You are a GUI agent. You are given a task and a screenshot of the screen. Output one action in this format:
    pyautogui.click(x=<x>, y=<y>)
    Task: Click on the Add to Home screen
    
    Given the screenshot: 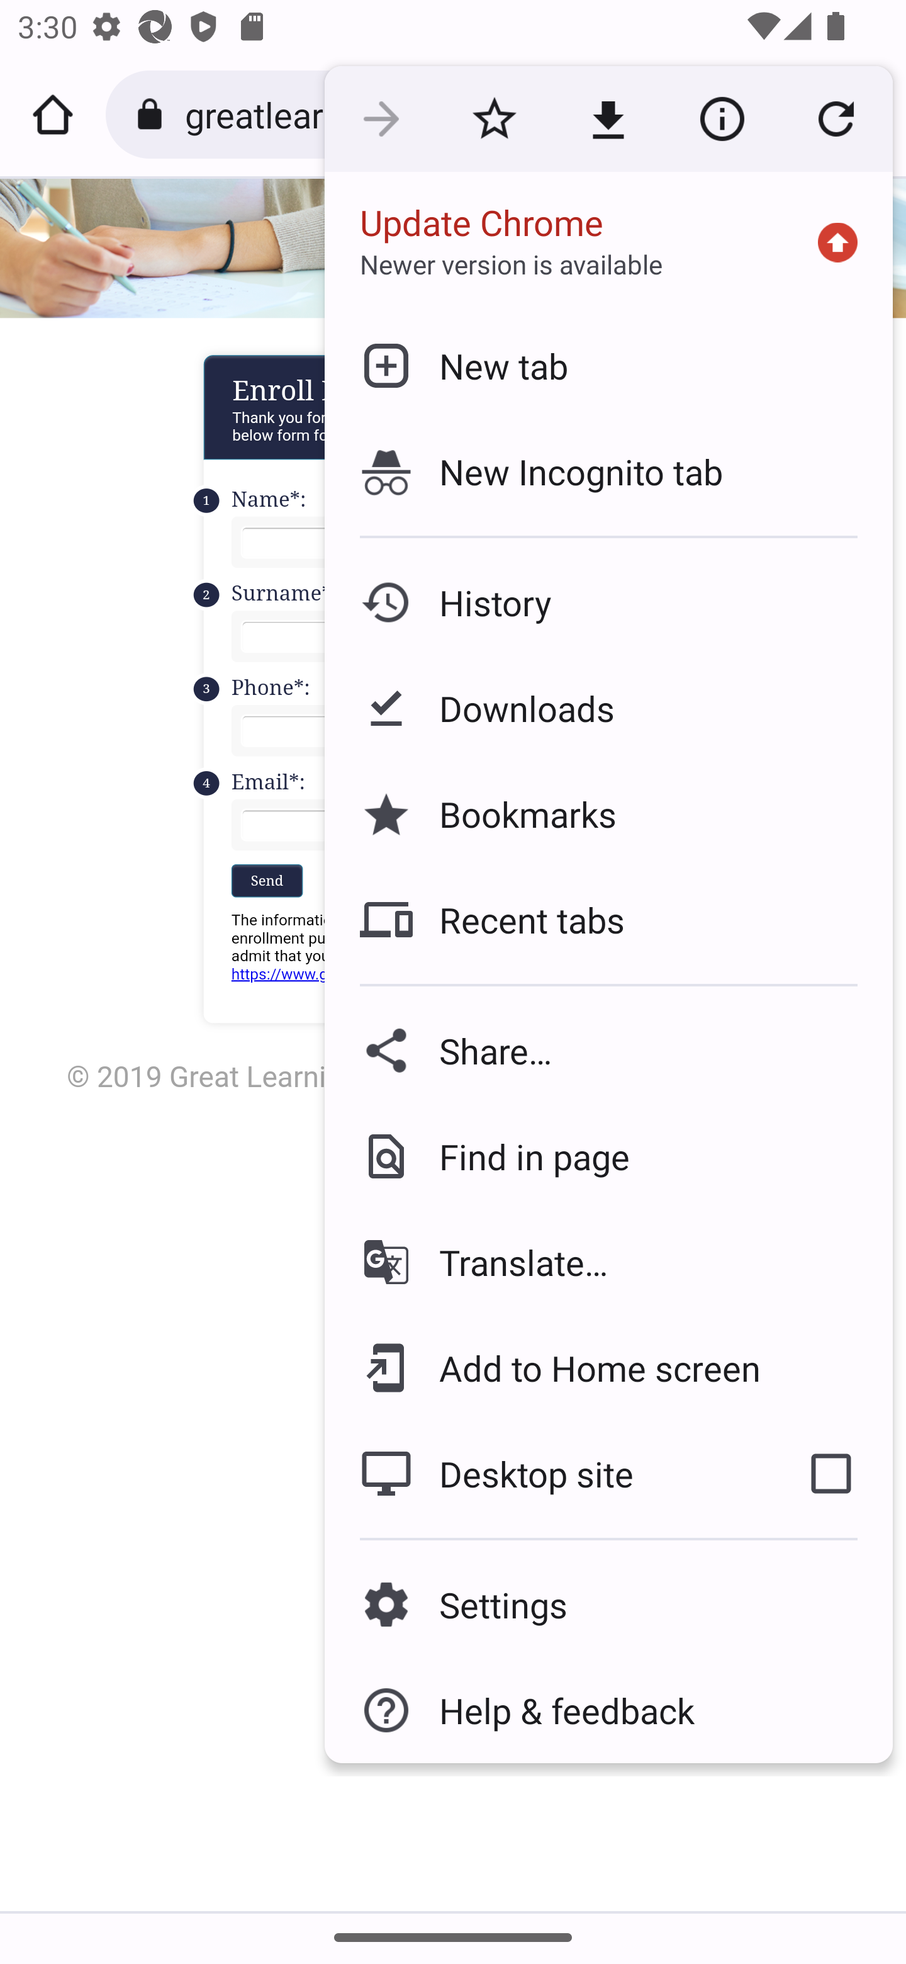 What is the action you would take?
    pyautogui.click(x=608, y=1367)
    